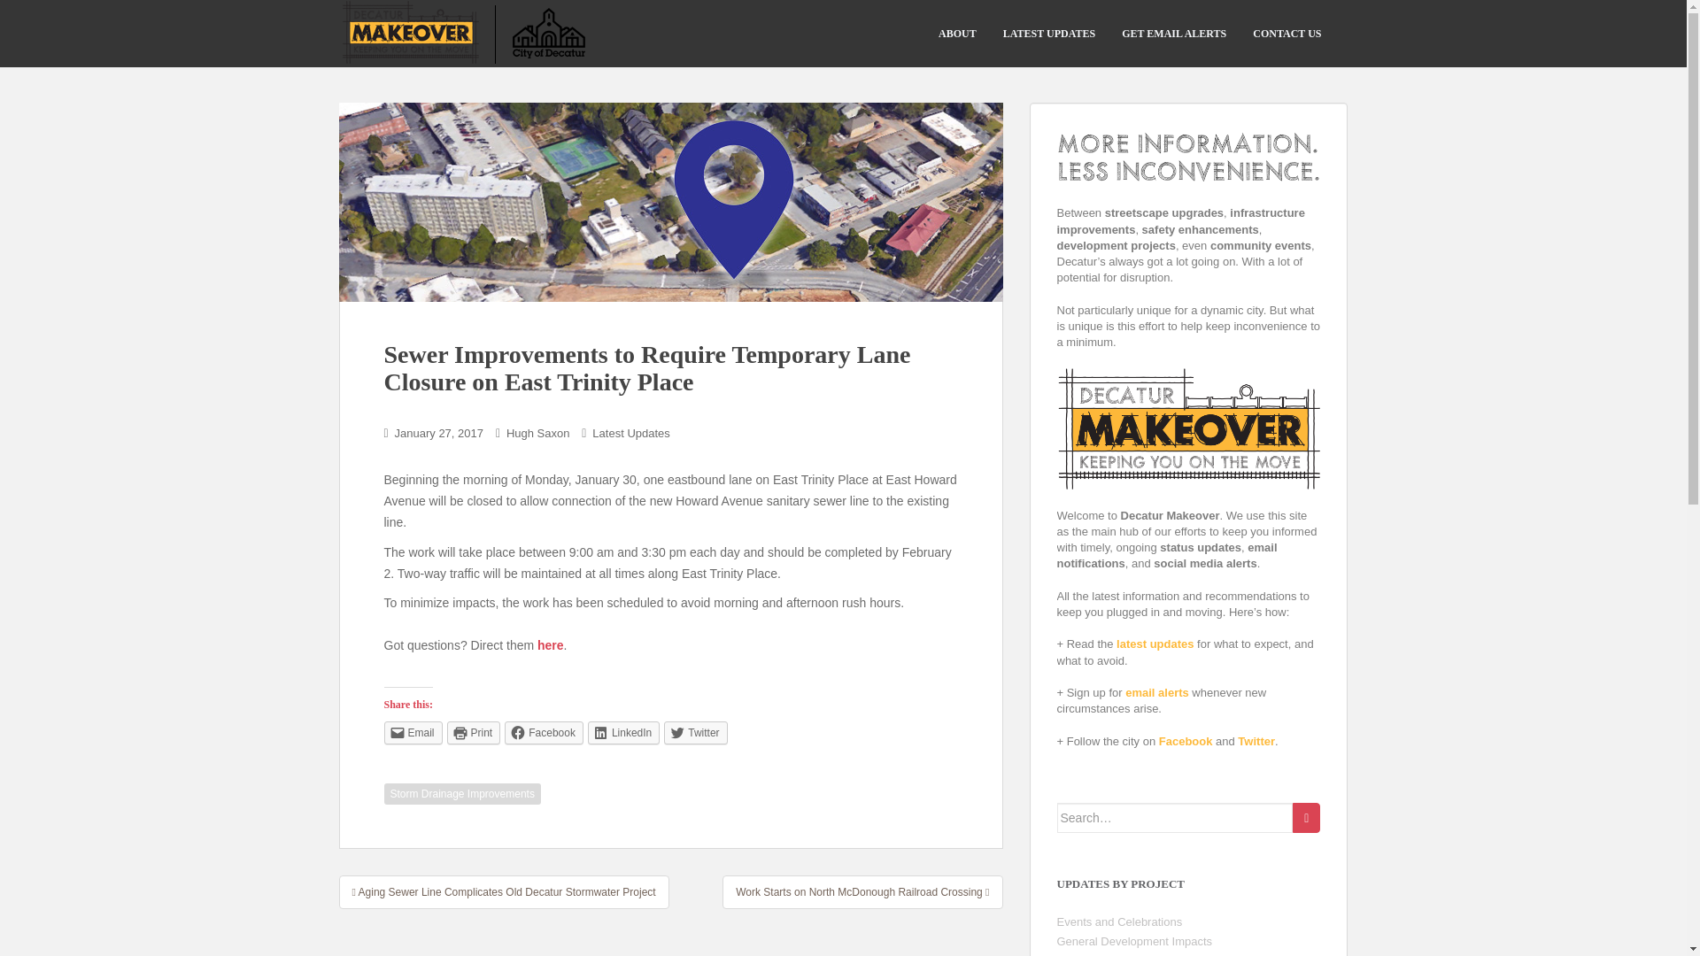 The height and width of the screenshot is (956, 1700). I want to click on Latest Updates, so click(1048, 34).